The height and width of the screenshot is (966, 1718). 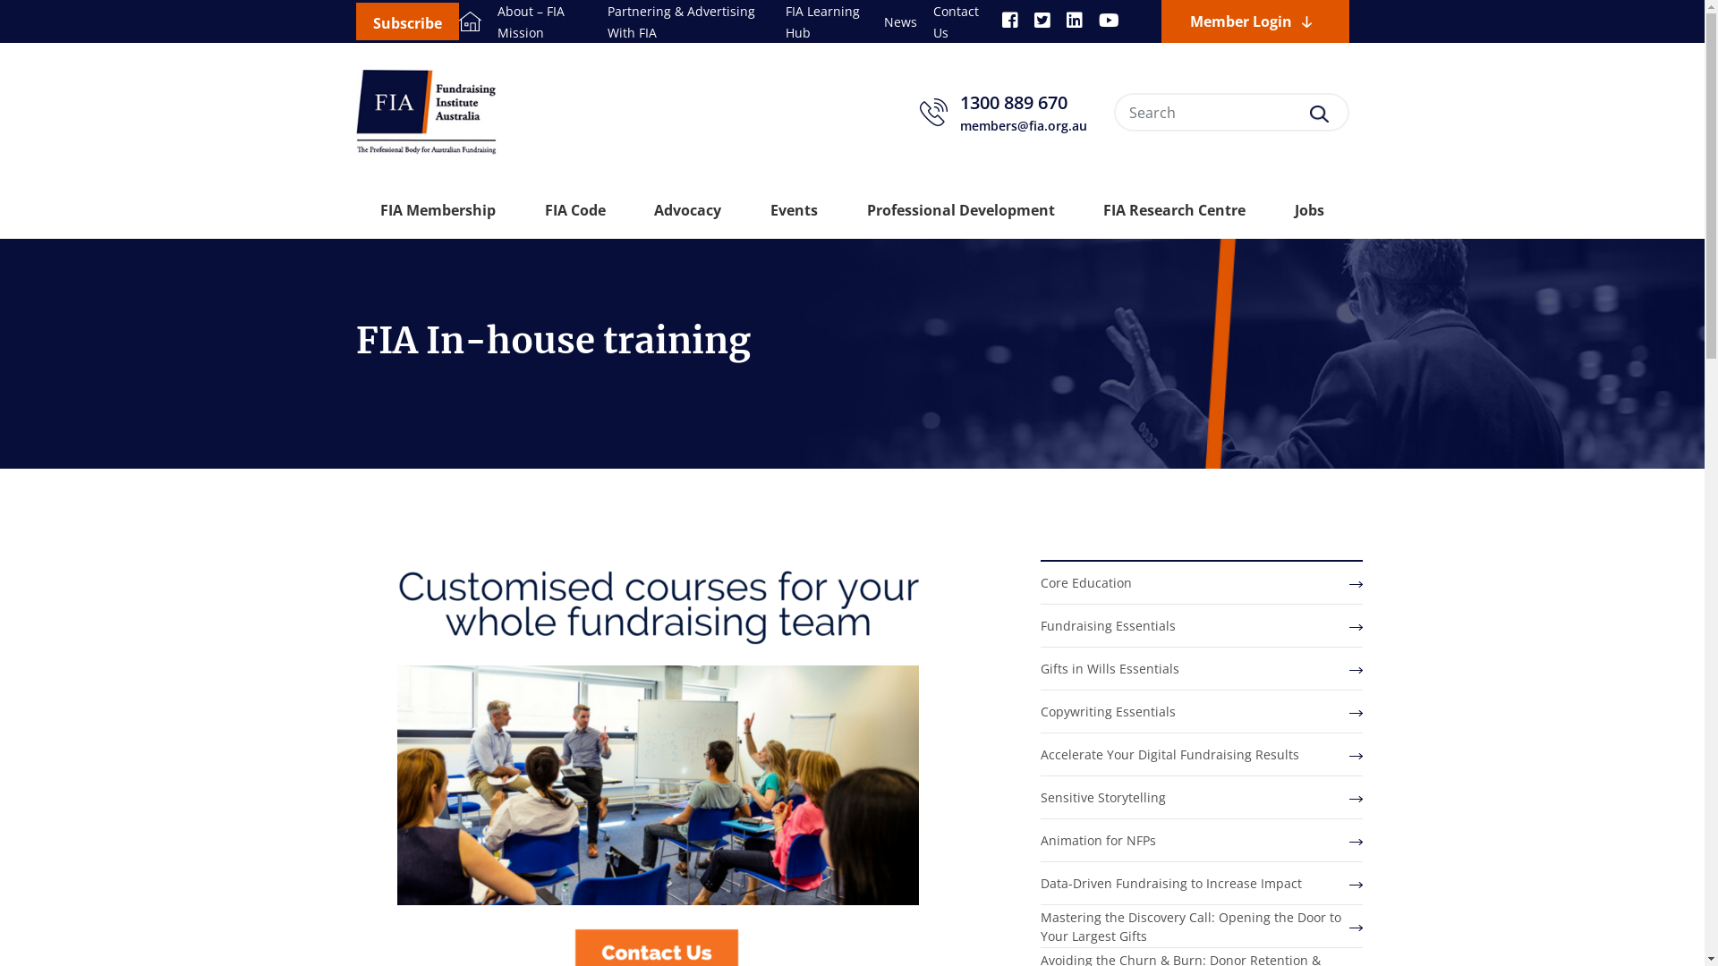 What do you see at coordinates (1201, 884) in the screenshot?
I see `Data-Driven Fundraising to Increase Impact` at bounding box center [1201, 884].